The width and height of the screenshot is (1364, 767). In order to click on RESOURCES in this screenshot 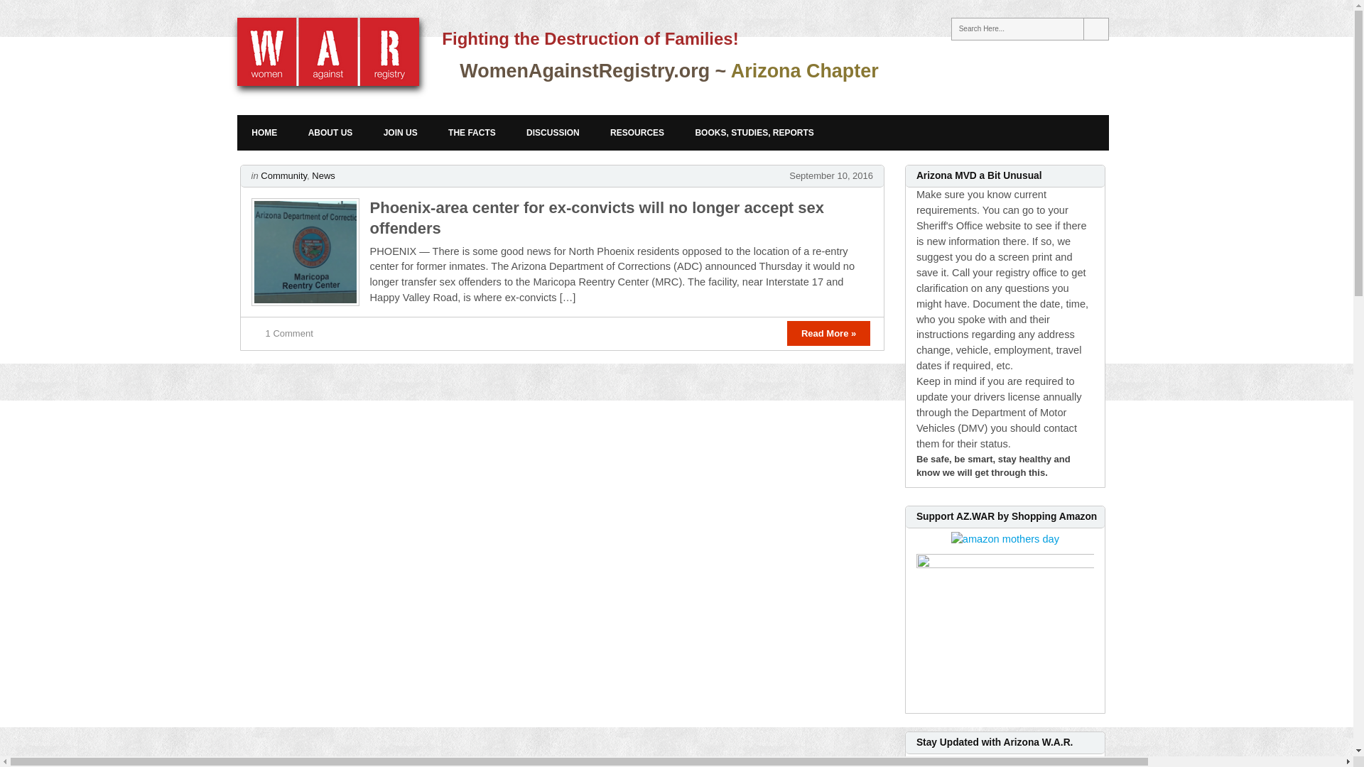, I will do `click(637, 132)`.